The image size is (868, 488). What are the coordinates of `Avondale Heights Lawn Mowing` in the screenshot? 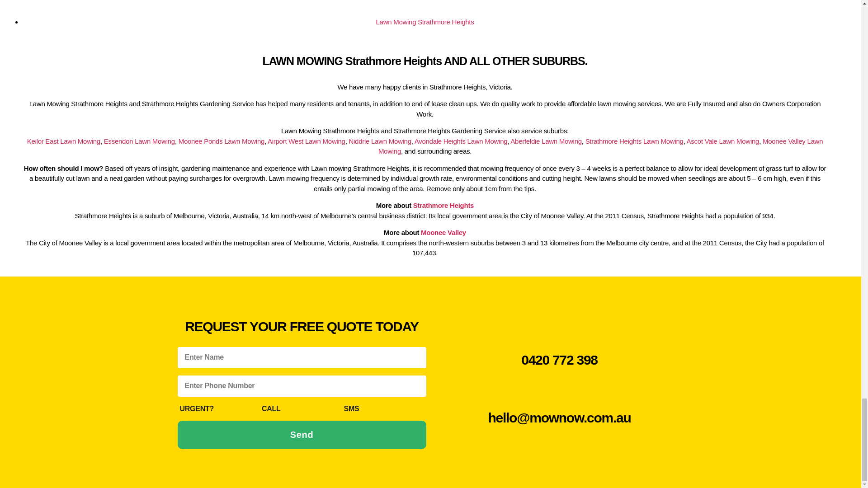 It's located at (461, 141).